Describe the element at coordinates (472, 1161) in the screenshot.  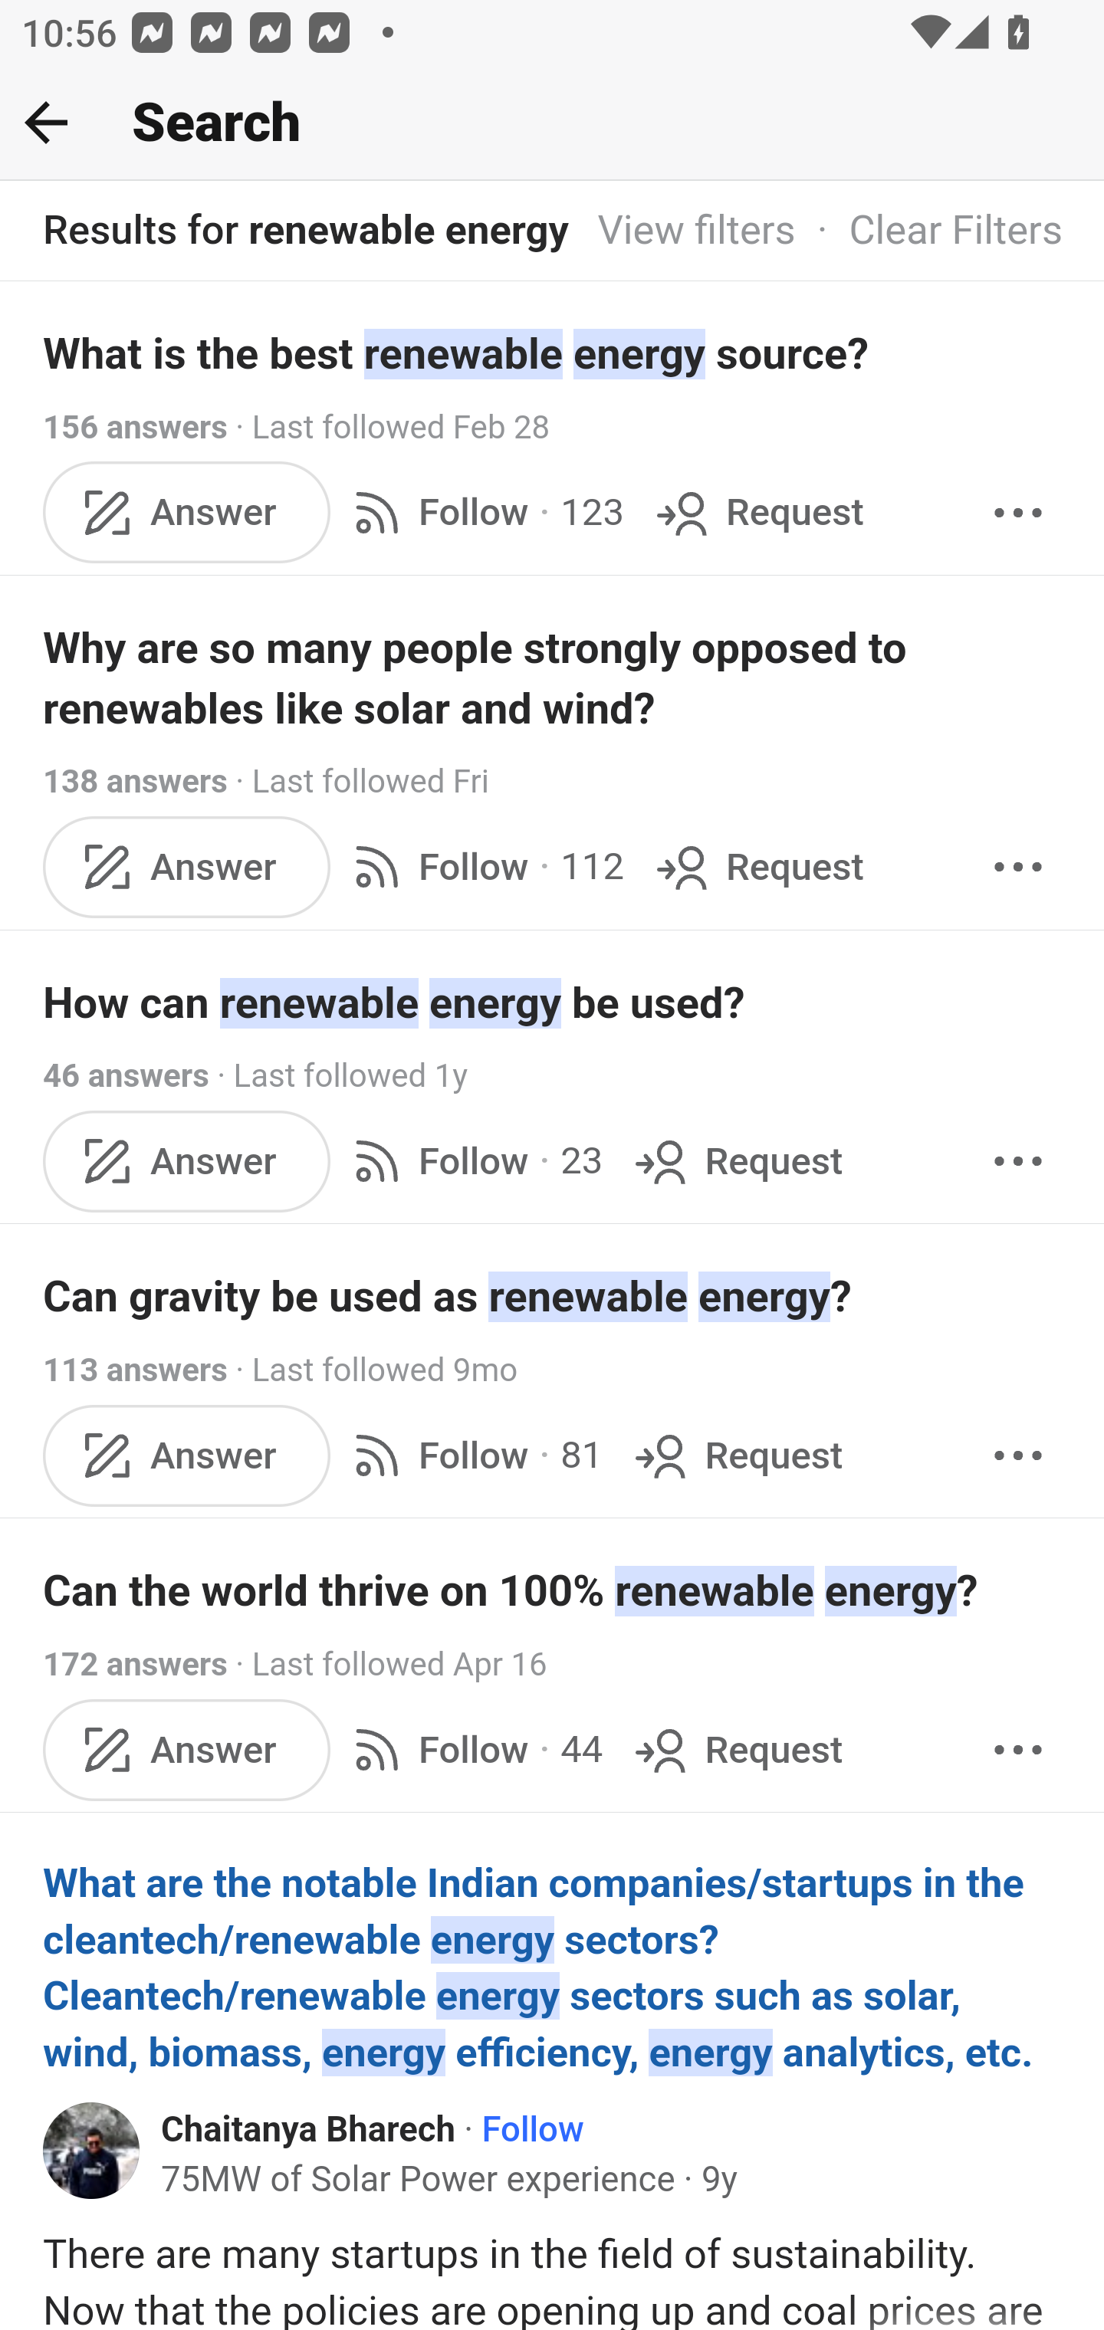
I see `Follow · 23` at that location.